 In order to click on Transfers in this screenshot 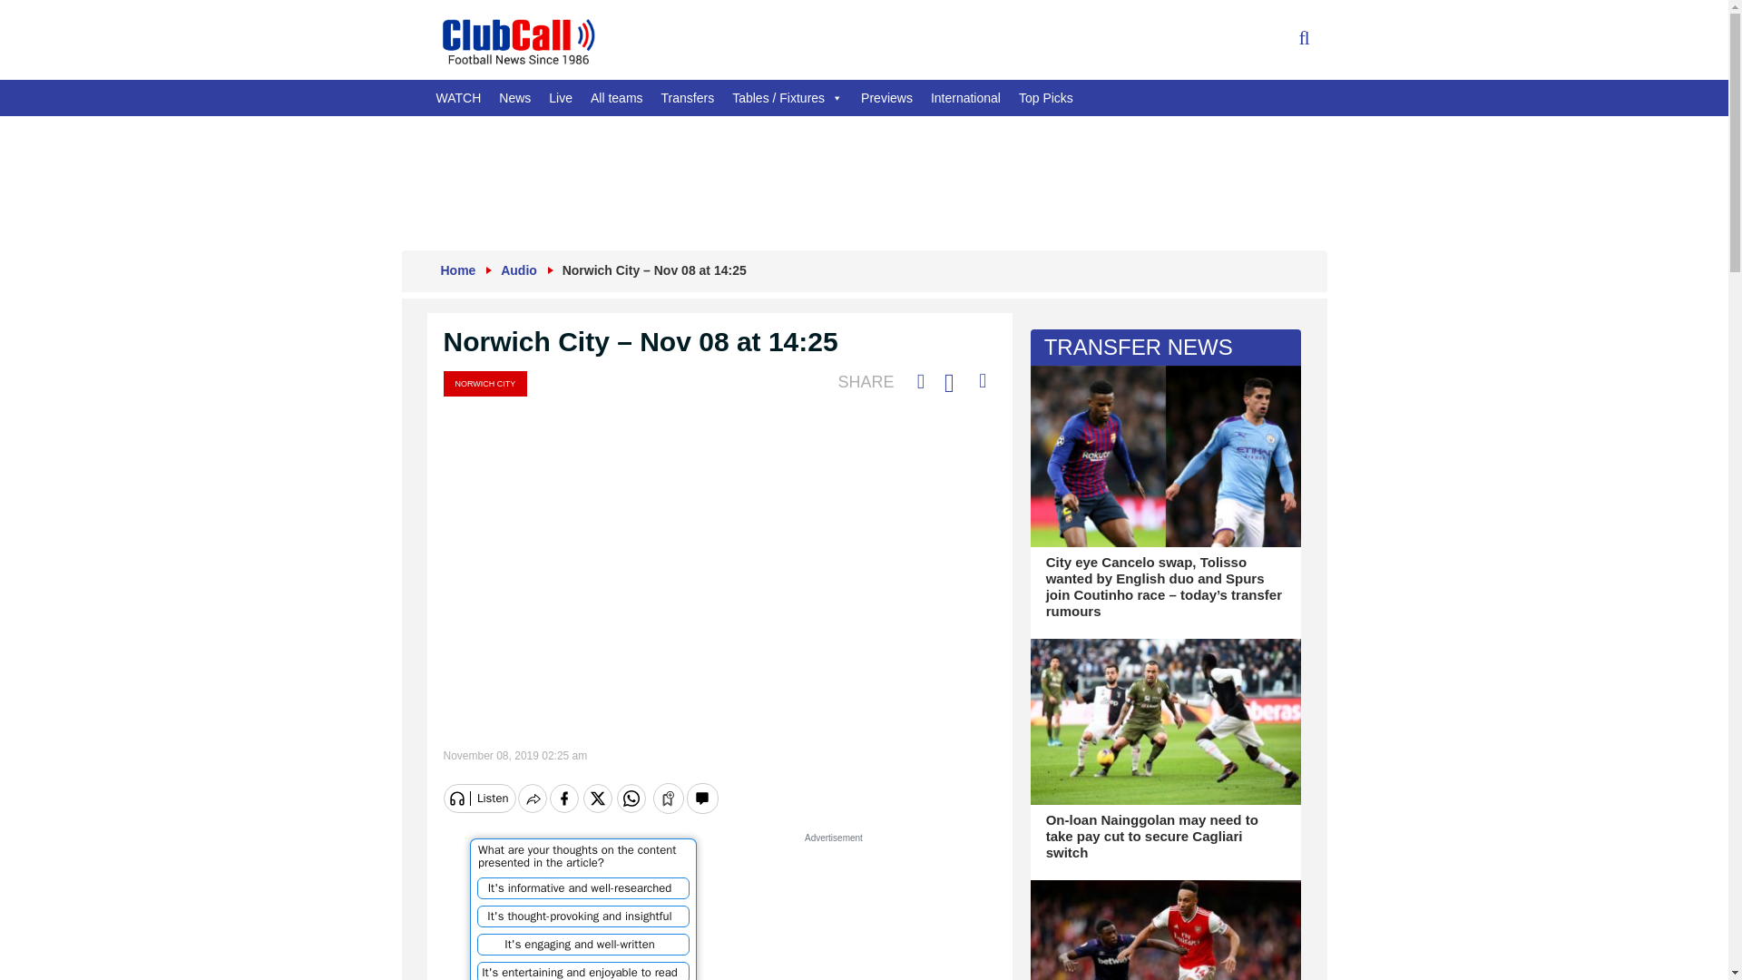, I will do `click(688, 98)`.